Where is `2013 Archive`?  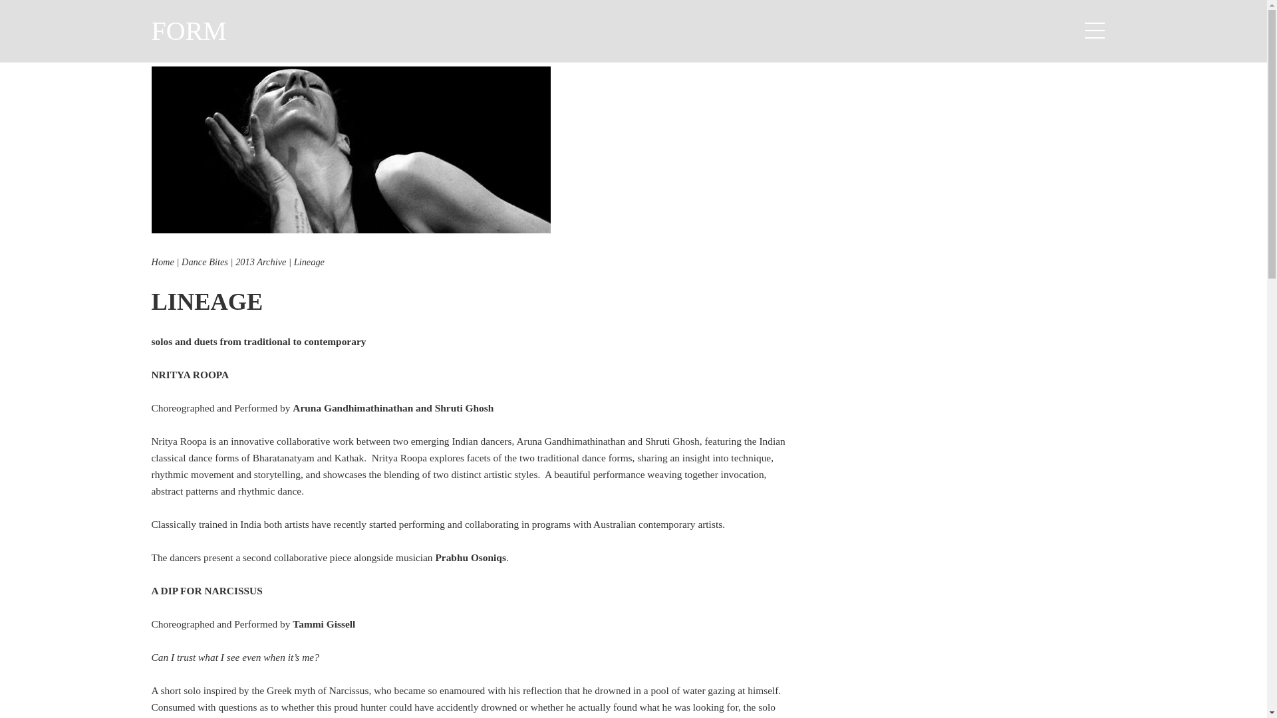 2013 Archive is located at coordinates (261, 261).